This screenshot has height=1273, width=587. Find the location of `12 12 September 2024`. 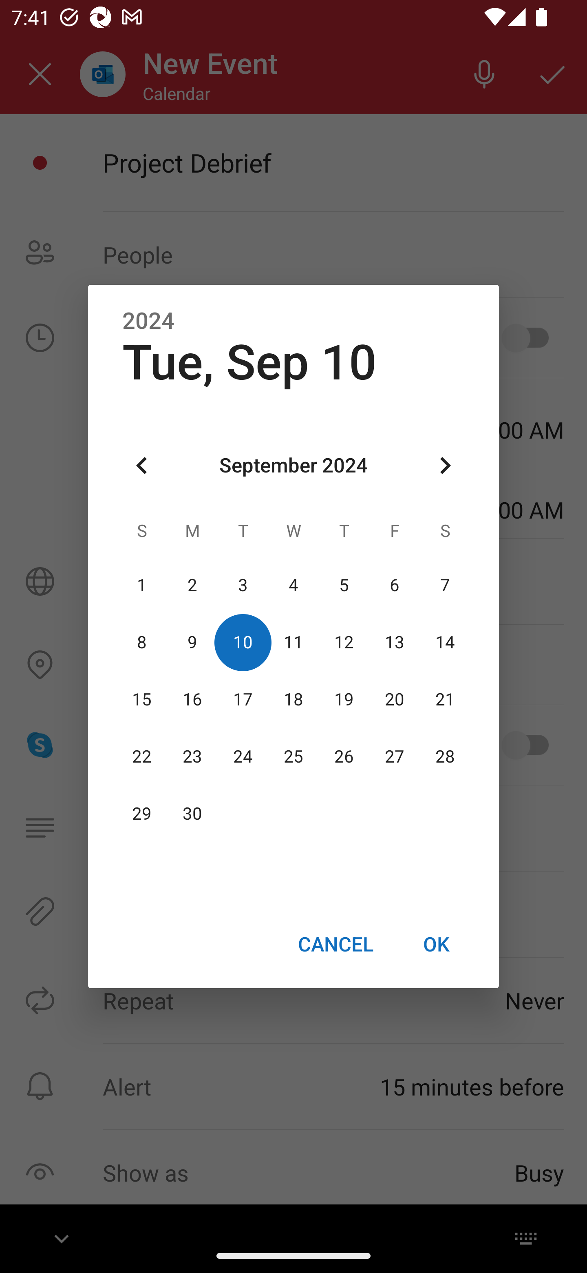

12 12 September 2024 is located at coordinates (344, 642).